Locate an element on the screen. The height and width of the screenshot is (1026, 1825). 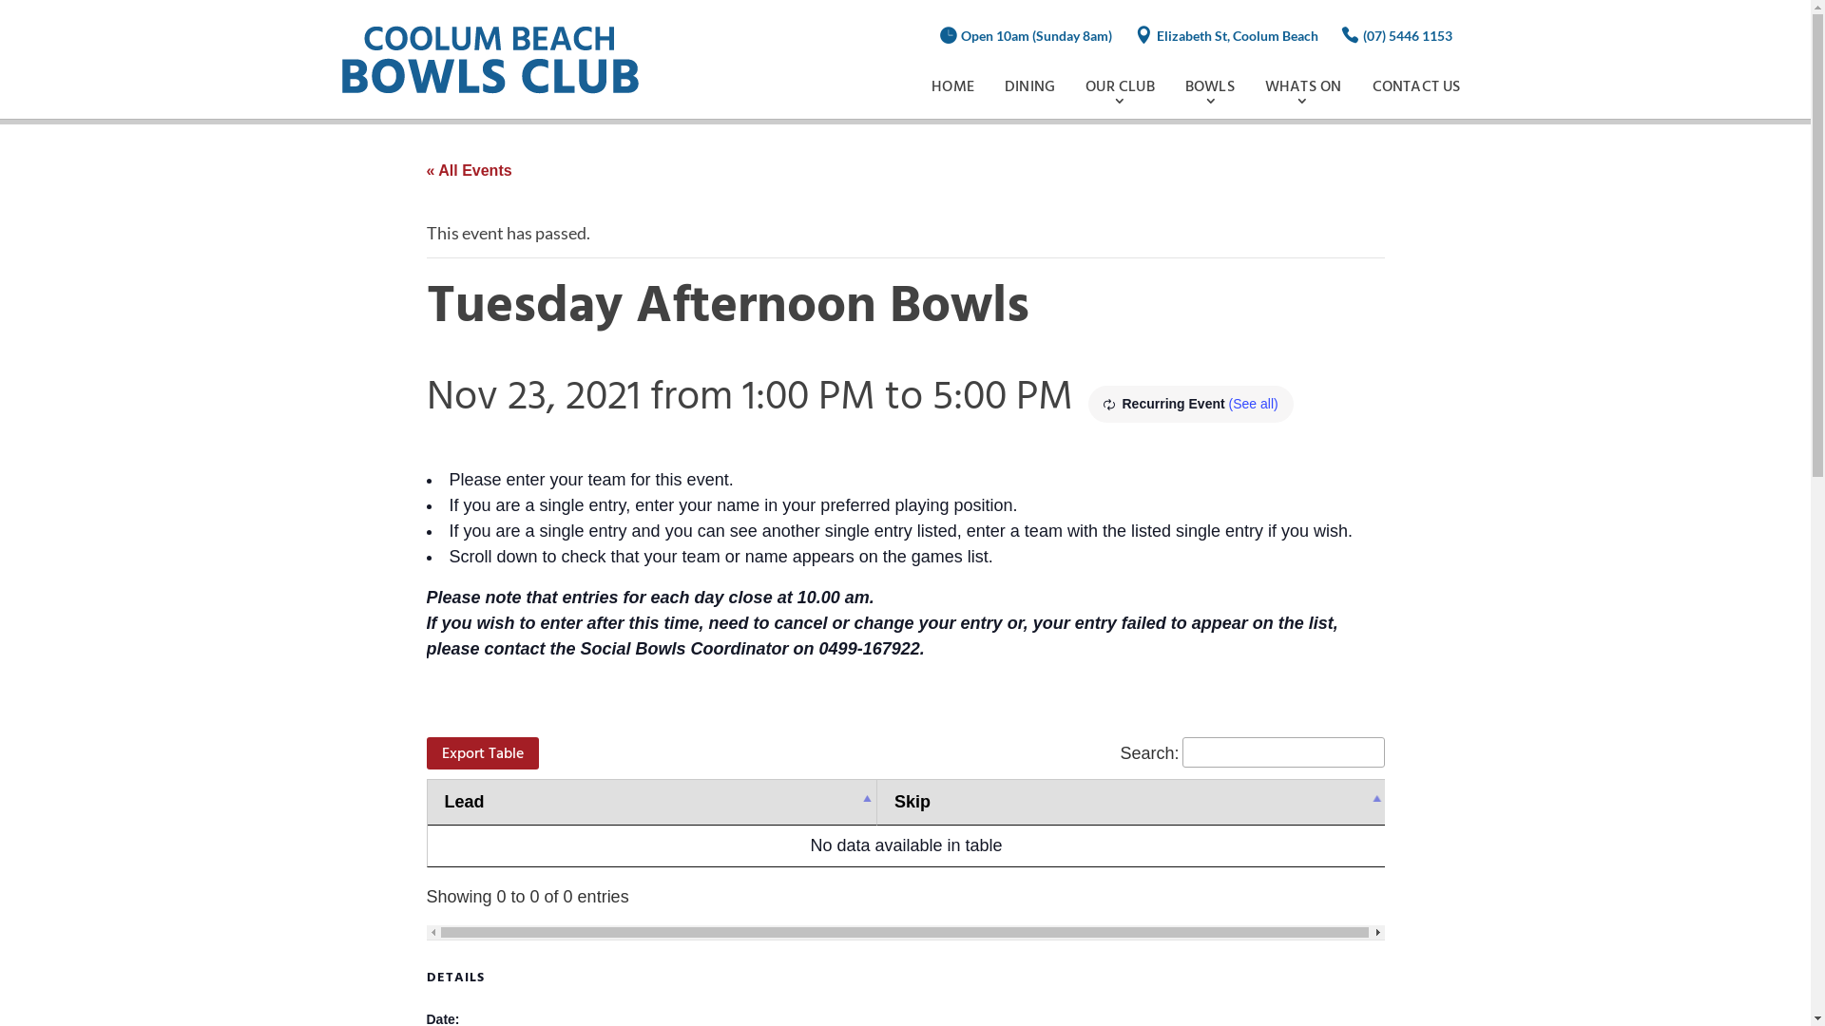
(See all) is located at coordinates (1254, 404).